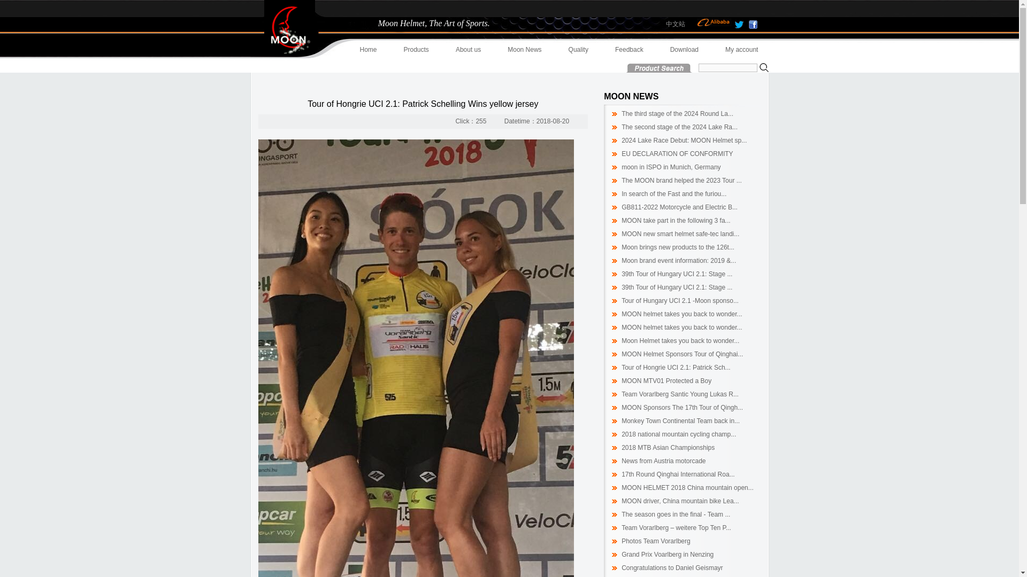 This screenshot has width=1027, height=577. Describe the element at coordinates (671, 167) in the screenshot. I see `moon in ISPO in Munich, Germany` at that location.